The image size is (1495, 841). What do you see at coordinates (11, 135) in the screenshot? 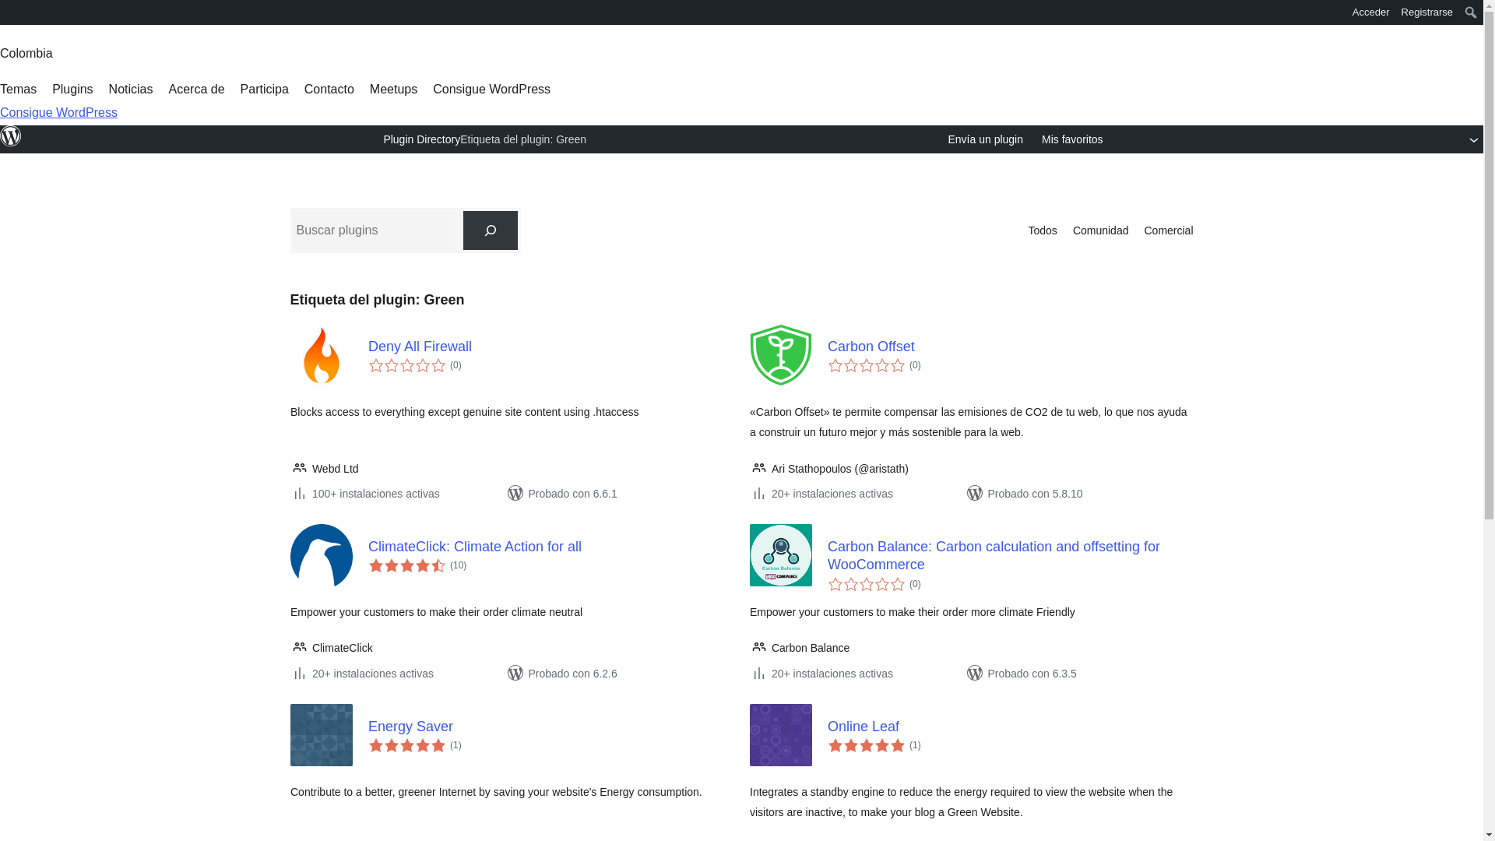
I see `WordPress.org` at bounding box center [11, 135].